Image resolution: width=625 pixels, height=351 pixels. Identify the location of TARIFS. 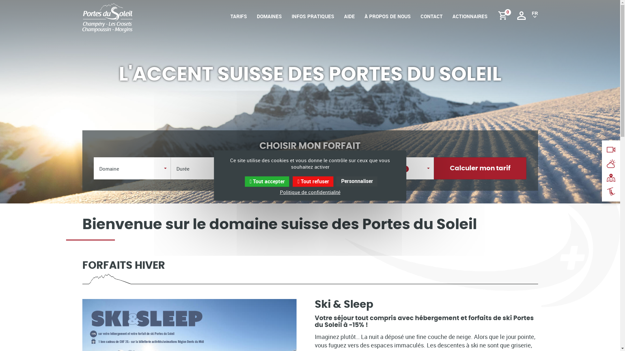
(239, 23).